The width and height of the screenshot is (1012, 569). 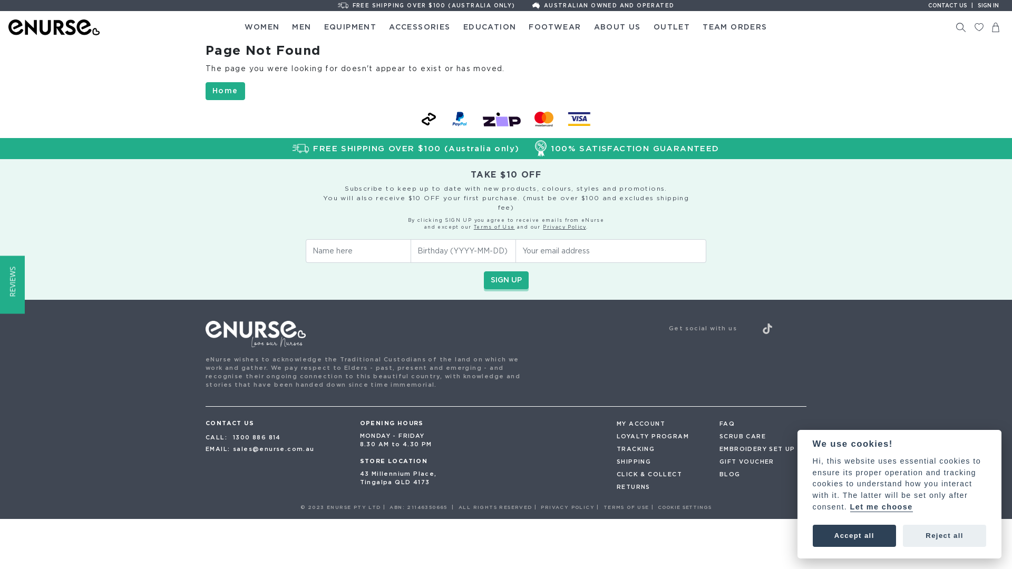 What do you see at coordinates (506, 280) in the screenshot?
I see `SIGN UP` at bounding box center [506, 280].